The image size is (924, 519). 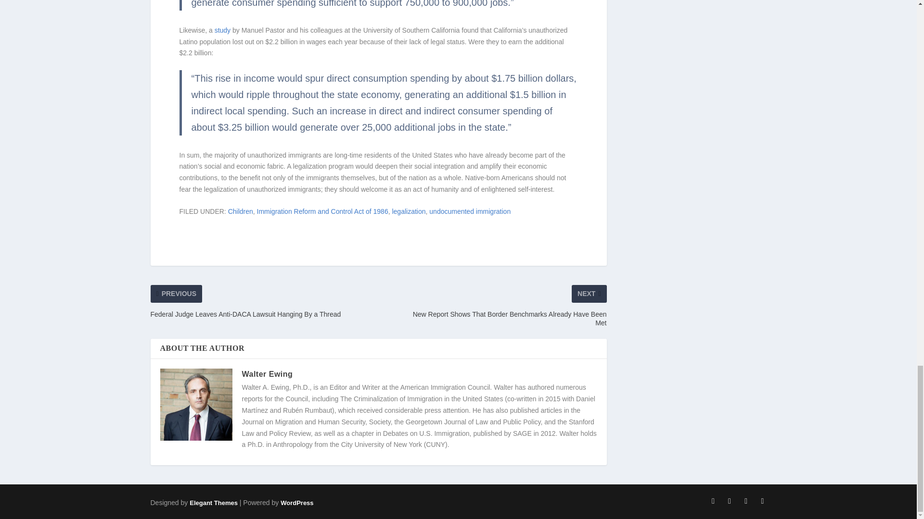 What do you see at coordinates (408, 211) in the screenshot?
I see `legalization` at bounding box center [408, 211].